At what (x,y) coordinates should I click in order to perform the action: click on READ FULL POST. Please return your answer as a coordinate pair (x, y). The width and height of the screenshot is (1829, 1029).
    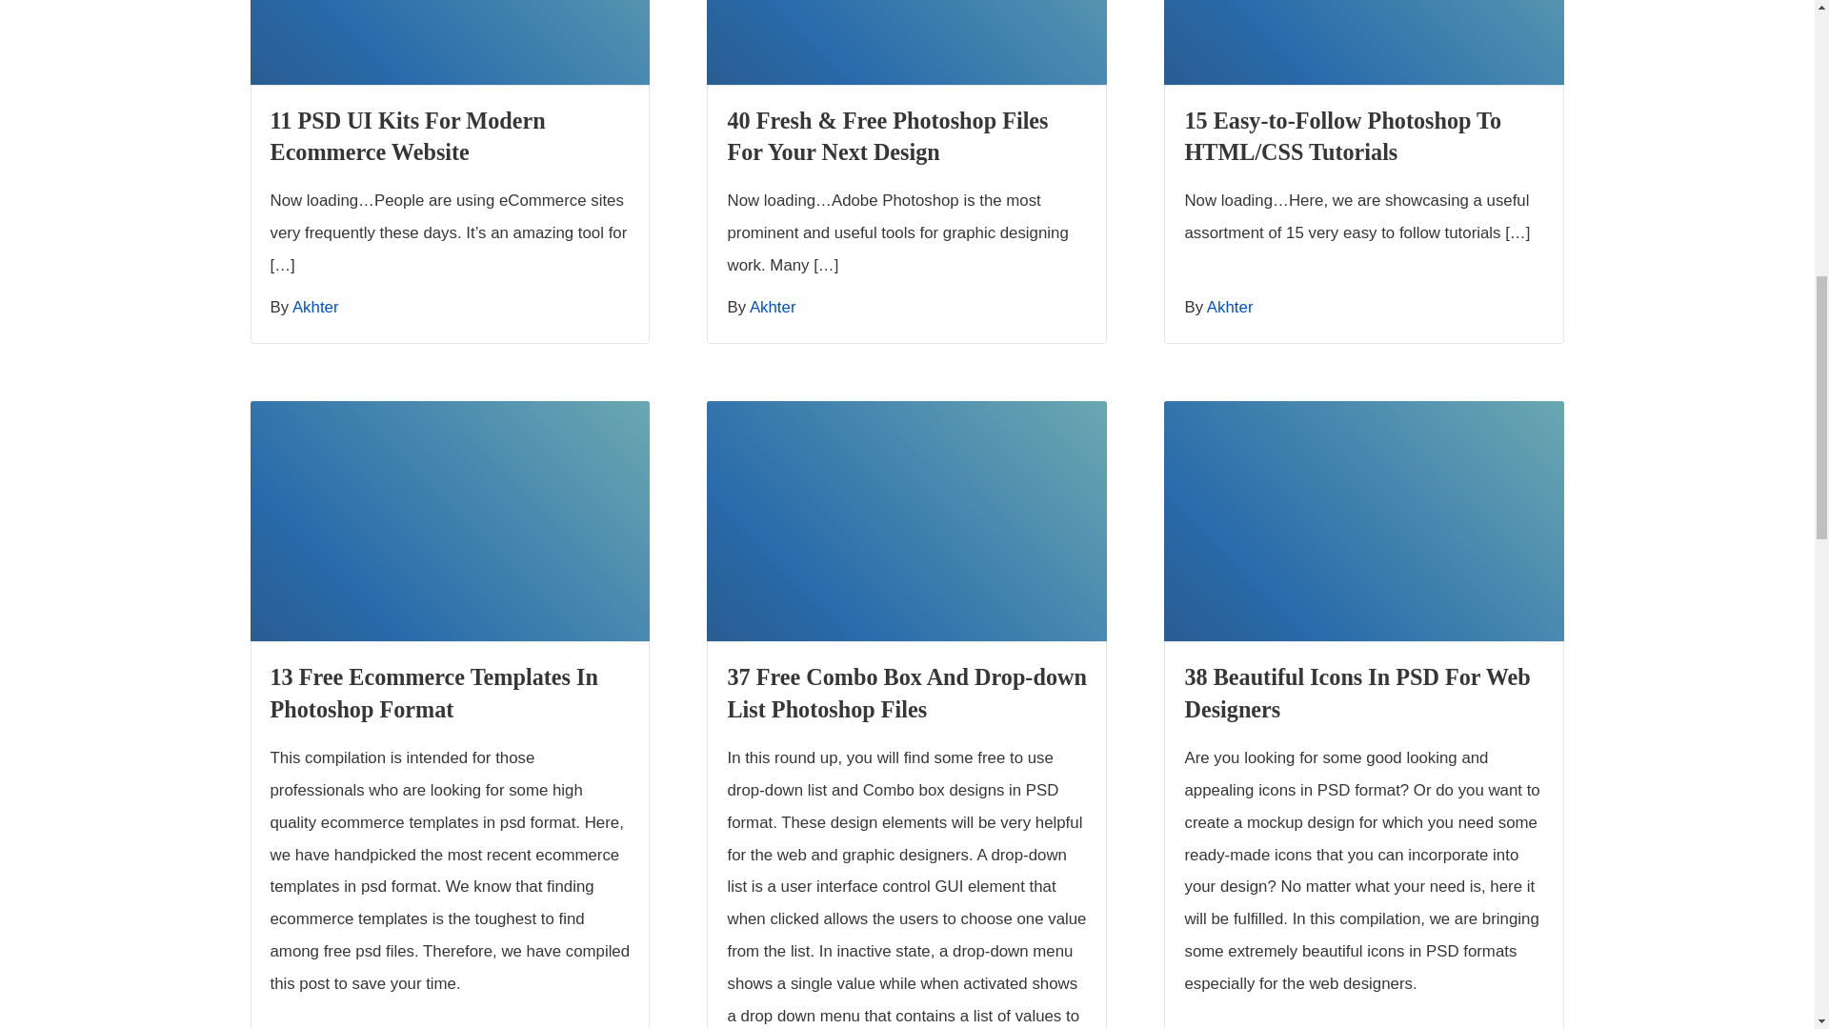
    Looking at the image, I should click on (1363, 42).